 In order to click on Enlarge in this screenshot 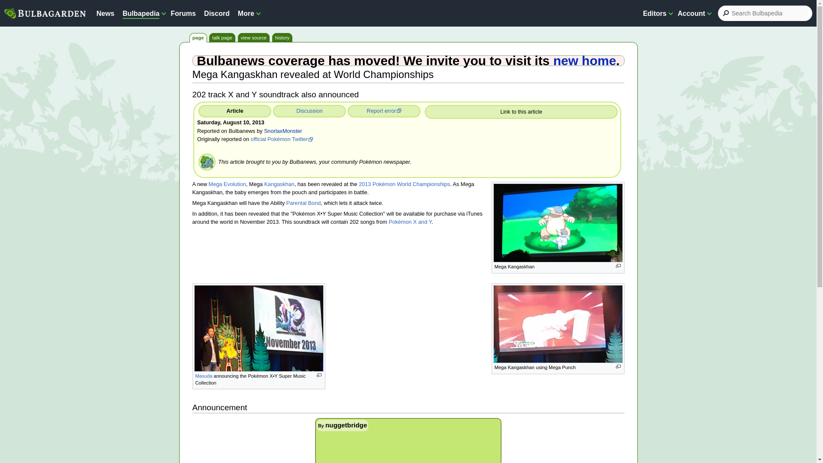, I will do `click(318, 376)`.